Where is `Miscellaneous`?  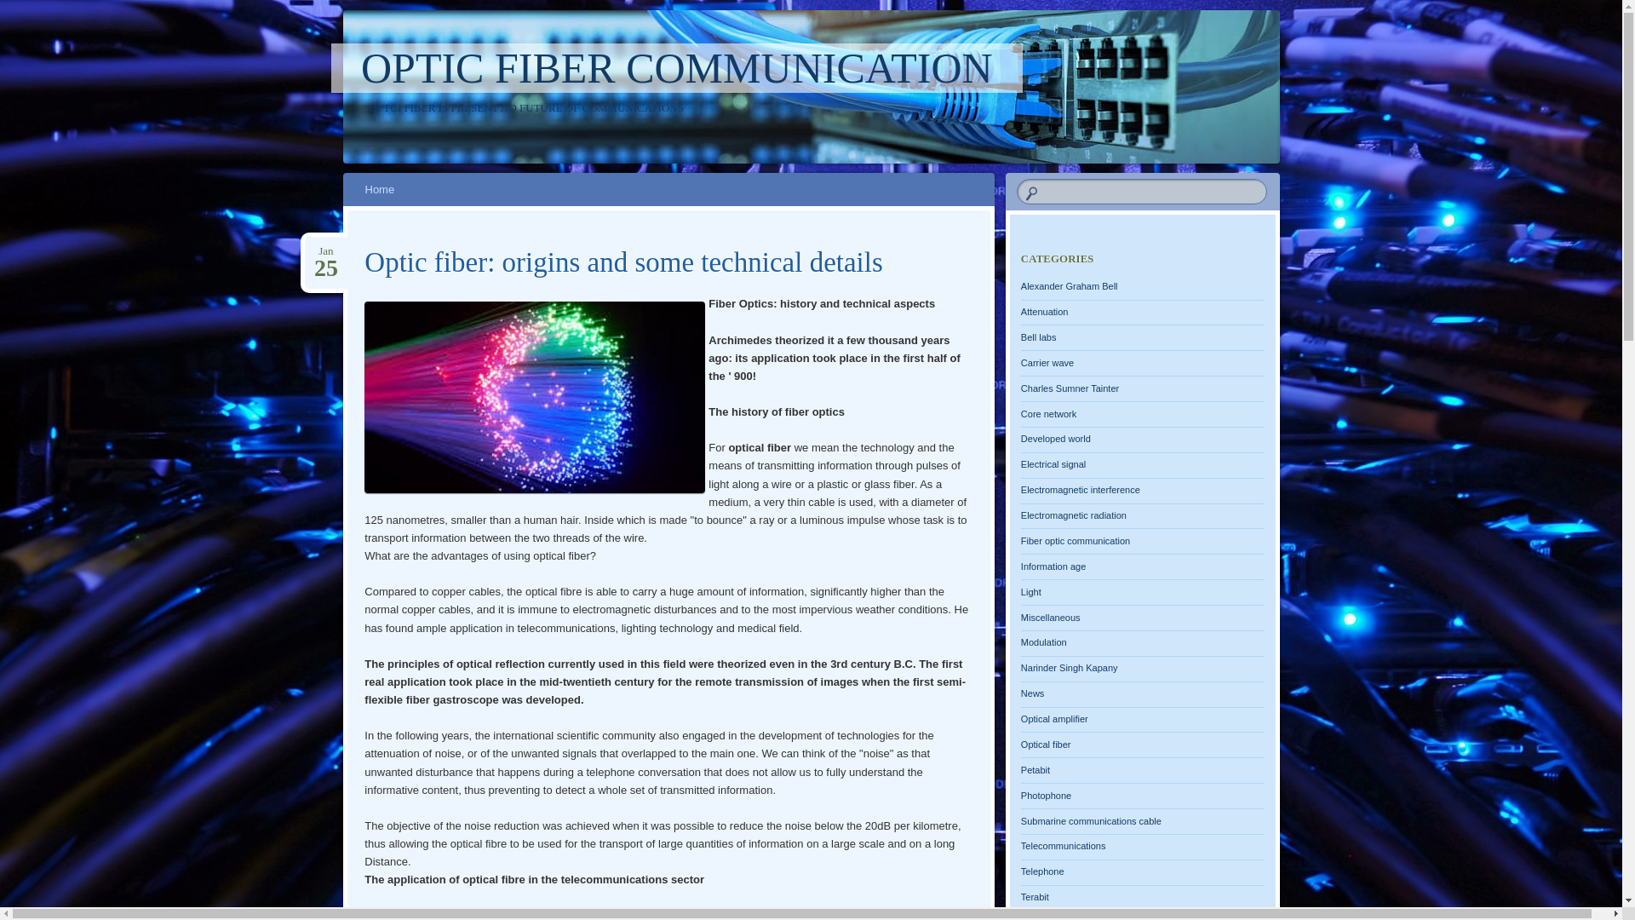
Miscellaneous is located at coordinates (1051, 617).